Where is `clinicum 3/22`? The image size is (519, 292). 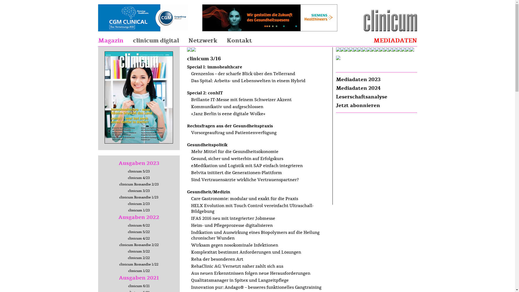
clinicum 3/22 is located at coordinates (139, 251).